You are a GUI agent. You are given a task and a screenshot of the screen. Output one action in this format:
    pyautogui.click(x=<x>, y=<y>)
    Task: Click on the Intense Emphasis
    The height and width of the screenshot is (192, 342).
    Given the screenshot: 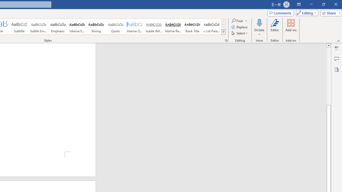 What is the action you would take?
    pyautogui.click(x=77, y=27)
    